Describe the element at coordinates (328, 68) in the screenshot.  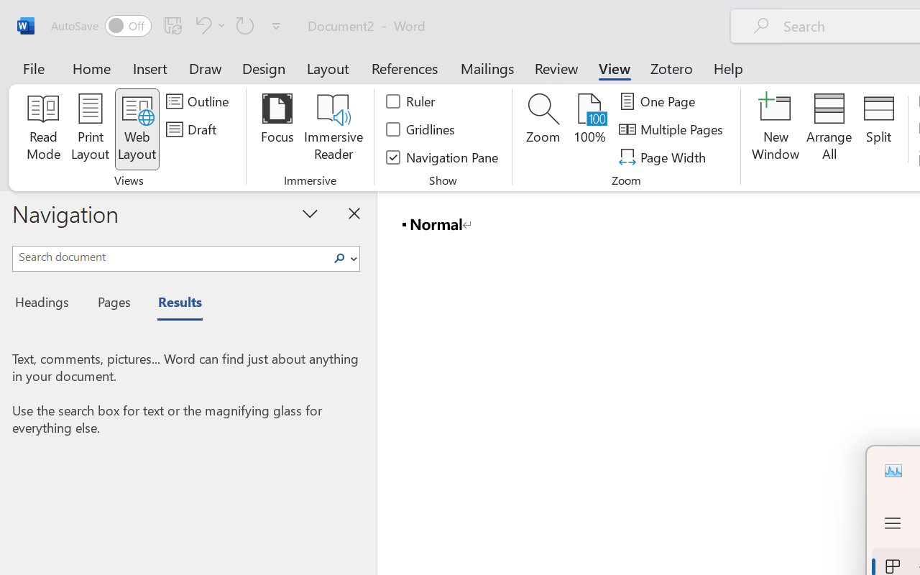
I see `Layout` at that location.